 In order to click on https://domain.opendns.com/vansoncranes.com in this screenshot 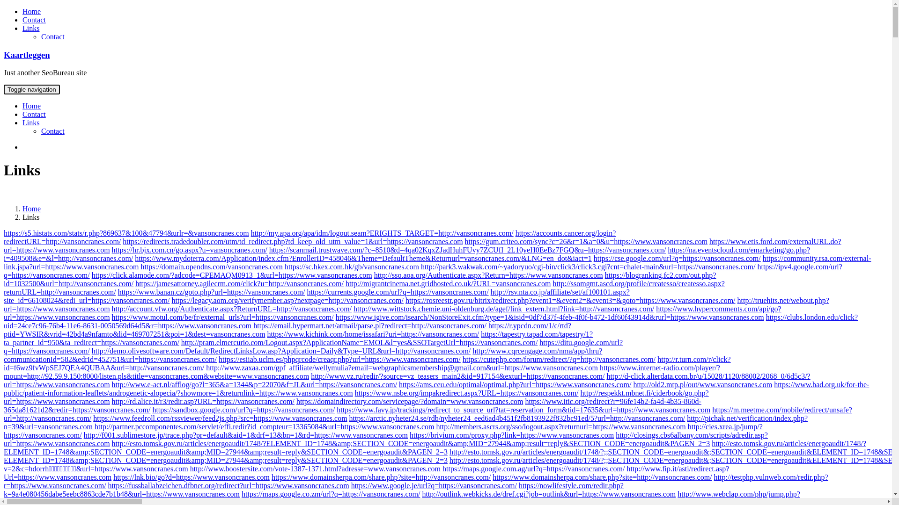, I will do `click(212, 267)`.